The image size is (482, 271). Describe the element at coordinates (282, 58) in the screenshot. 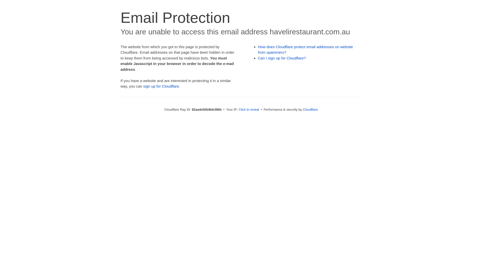

I see `Can I sign up for Cloudflare?` at that location.